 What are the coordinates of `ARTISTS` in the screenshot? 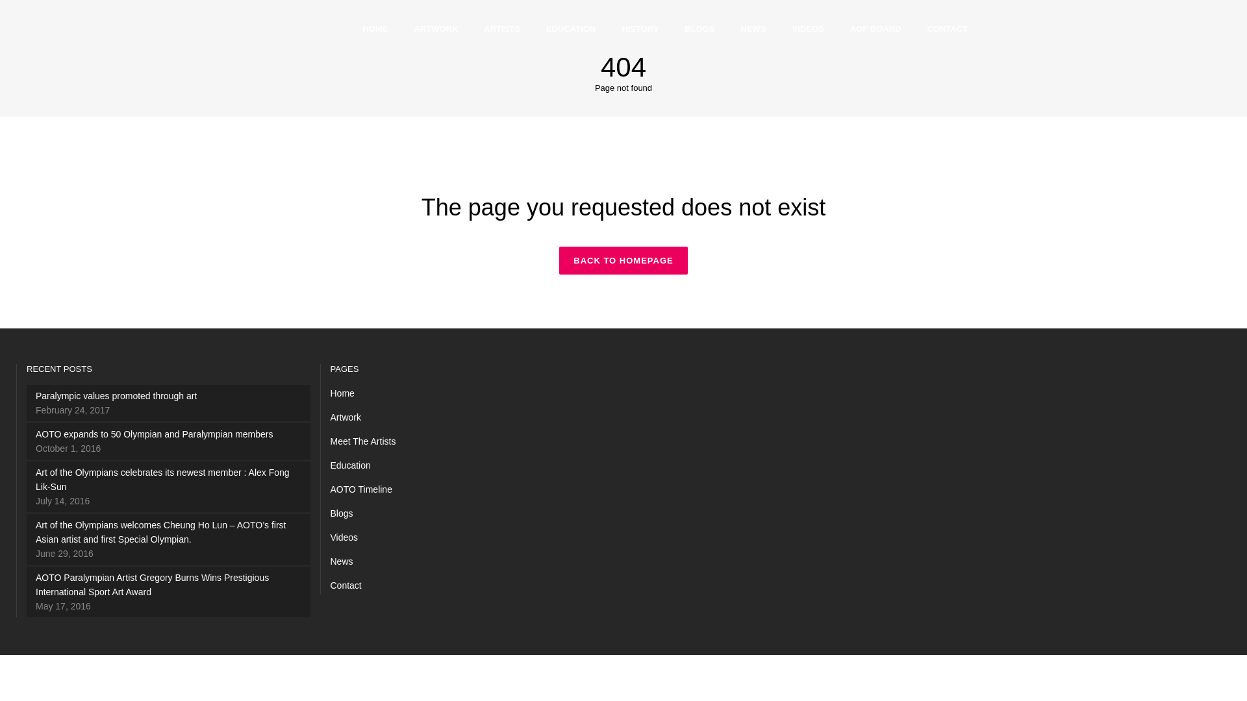 It's located at (502, 29).